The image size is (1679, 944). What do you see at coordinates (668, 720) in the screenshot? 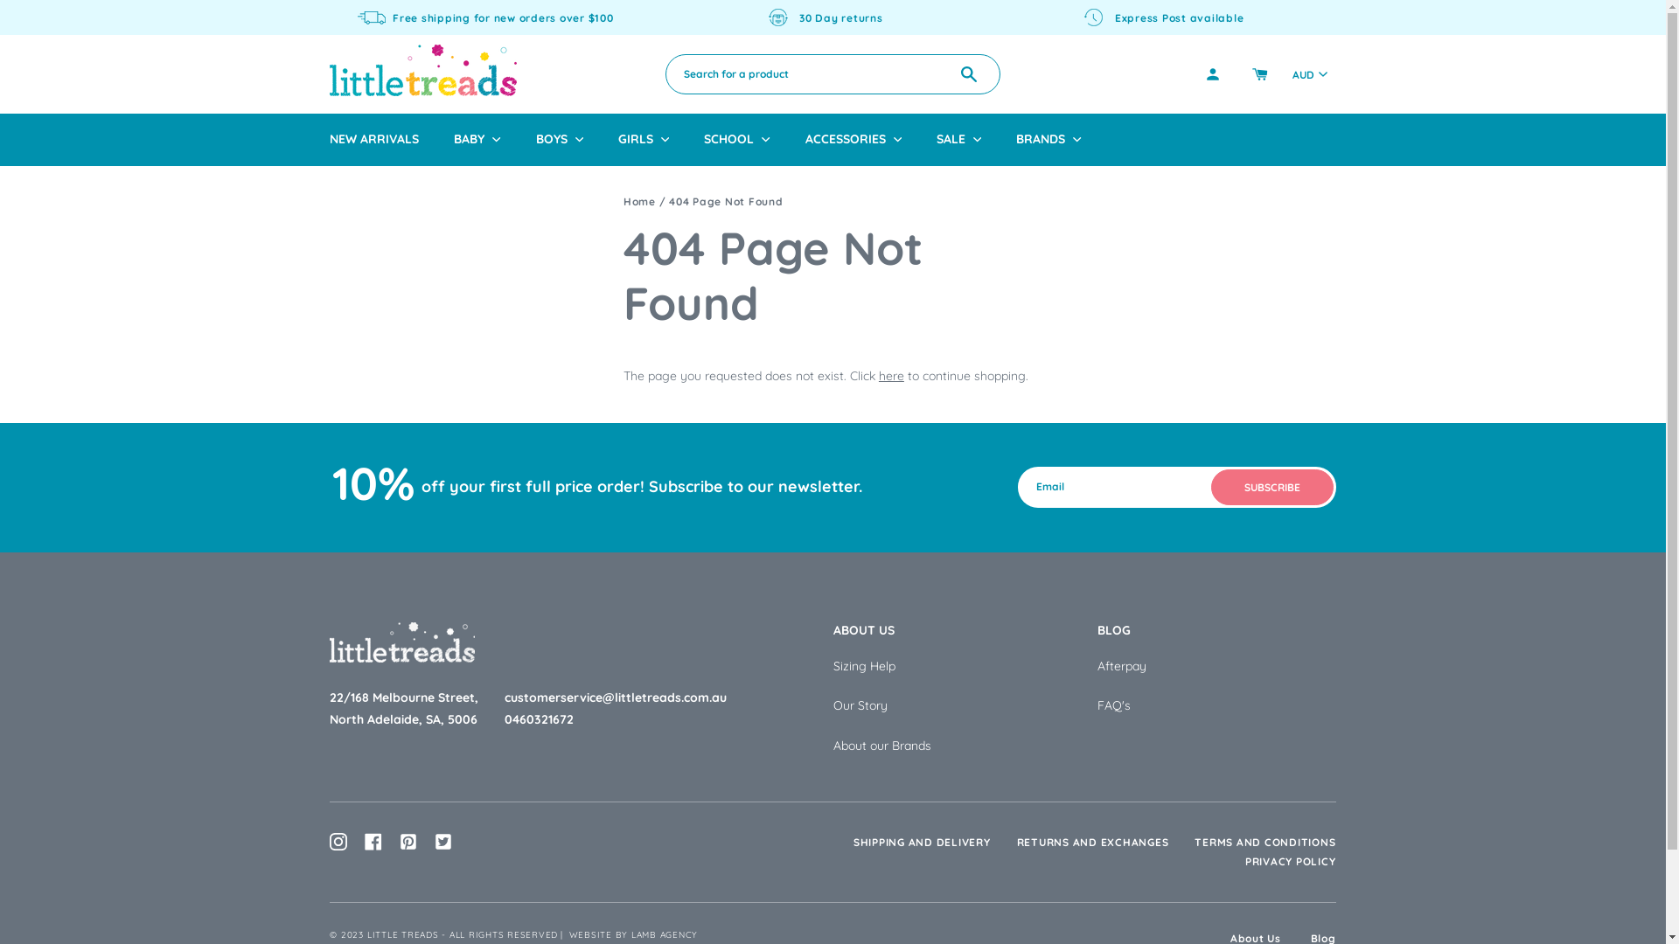
I see `0460321672` at bounding box center [668, 720].